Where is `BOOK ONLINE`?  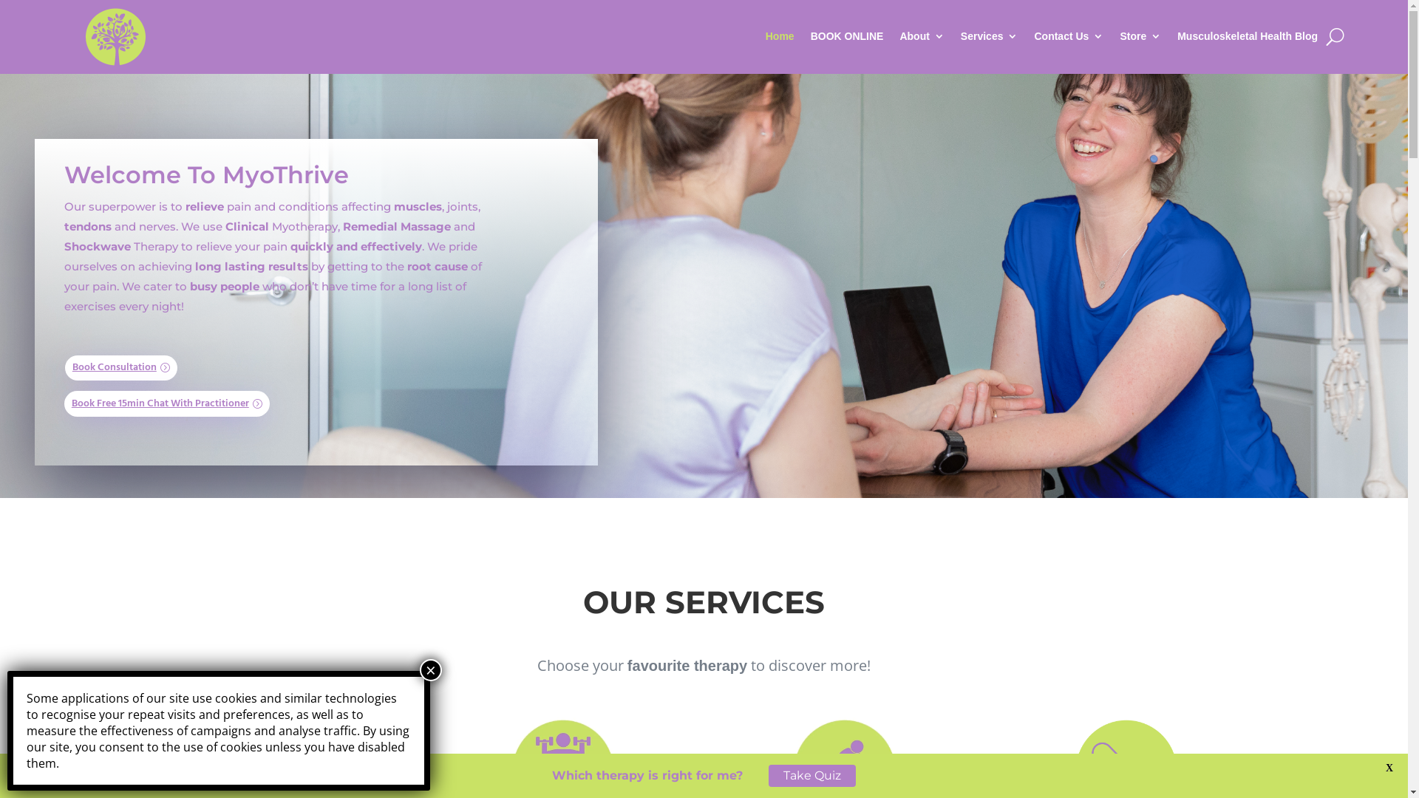
BOOK ONLINE is located at coordinates (847, 36).